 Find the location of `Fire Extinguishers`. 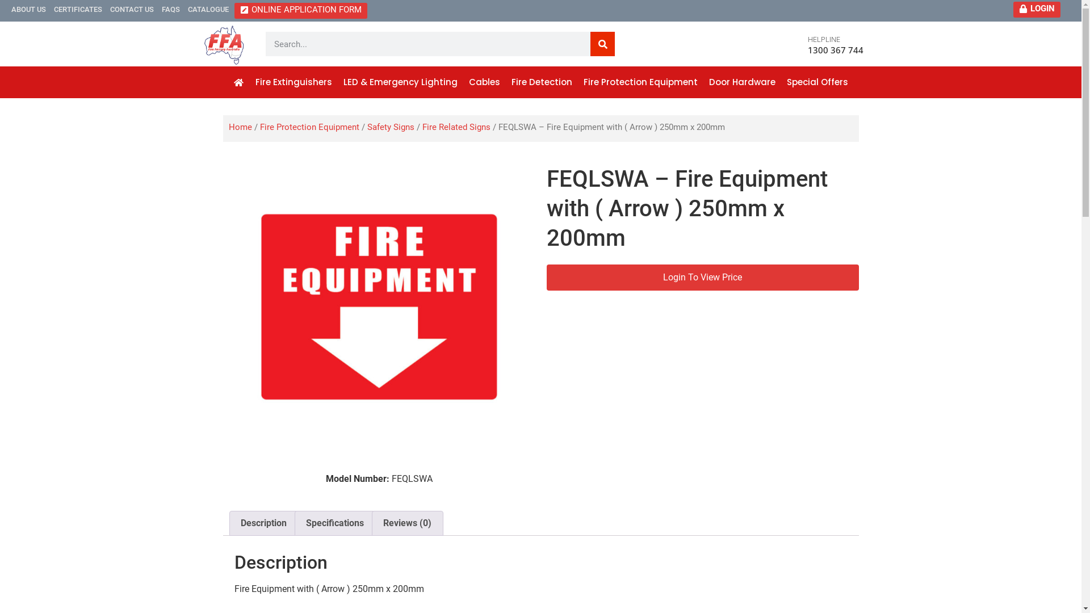

Fire Extinguishers is located at coordinates (294, 82).